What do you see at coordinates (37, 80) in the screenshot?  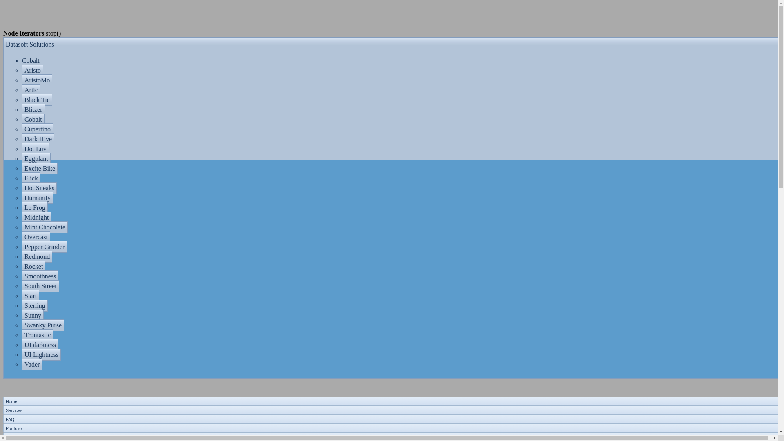 I see `AristoMo` at bounding box center [37, 80].